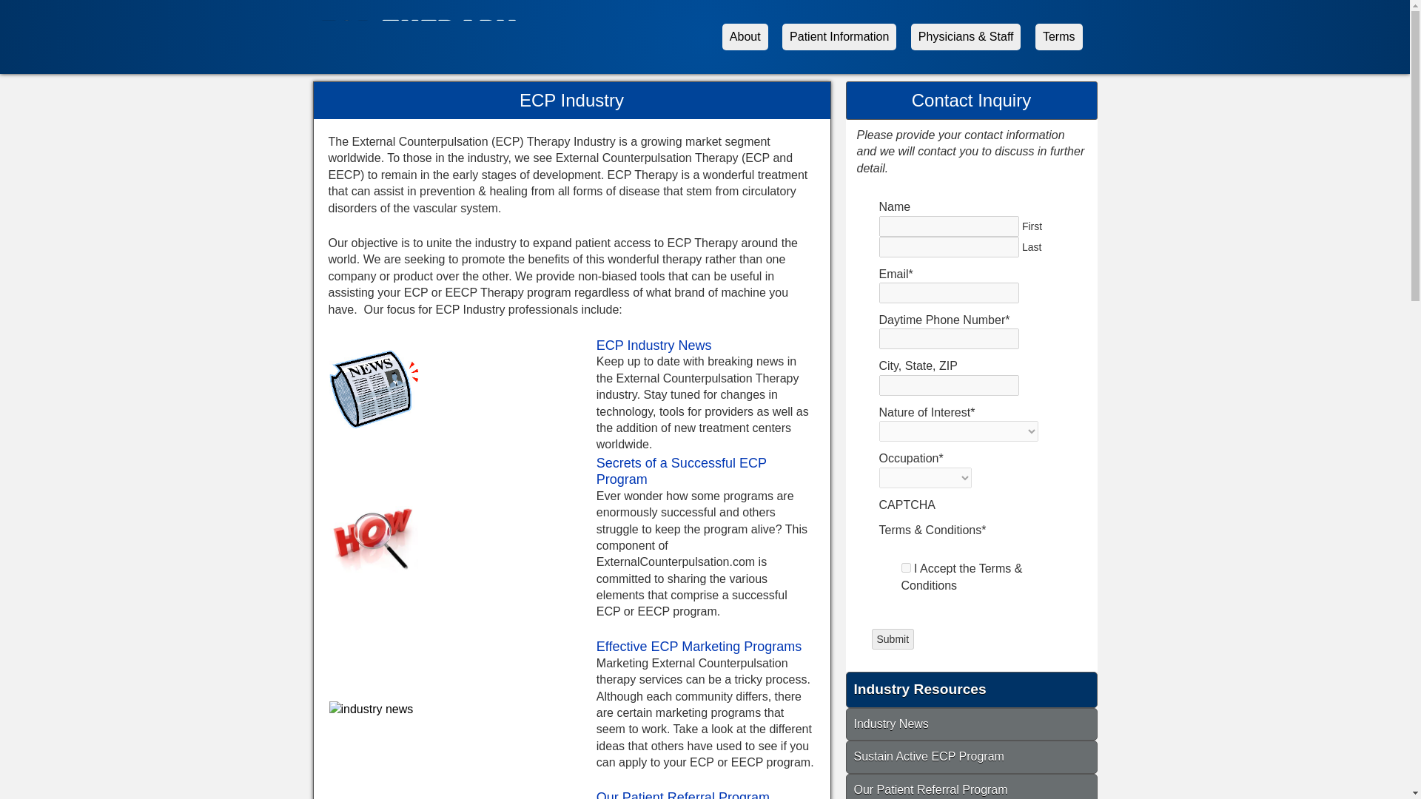  What do you see at coordinates (699, 647) in the screenshot?
I see `Effective ECP and EECP Marketing Programs` at bounding box center [699, 647].